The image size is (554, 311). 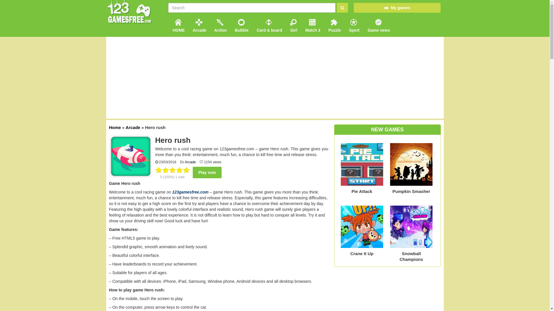 What do you see at coordinates (207, 172) in the screenshot?
I see `Play now` at bounding box center [207, 172].